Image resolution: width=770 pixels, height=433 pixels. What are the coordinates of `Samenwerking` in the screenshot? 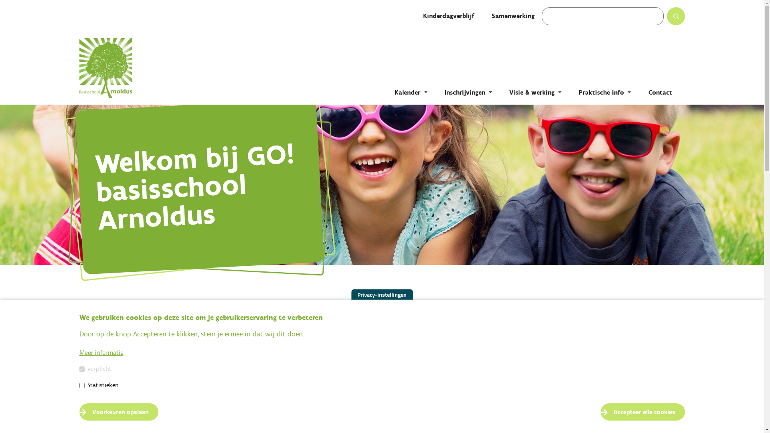 It's located at (513, 16).